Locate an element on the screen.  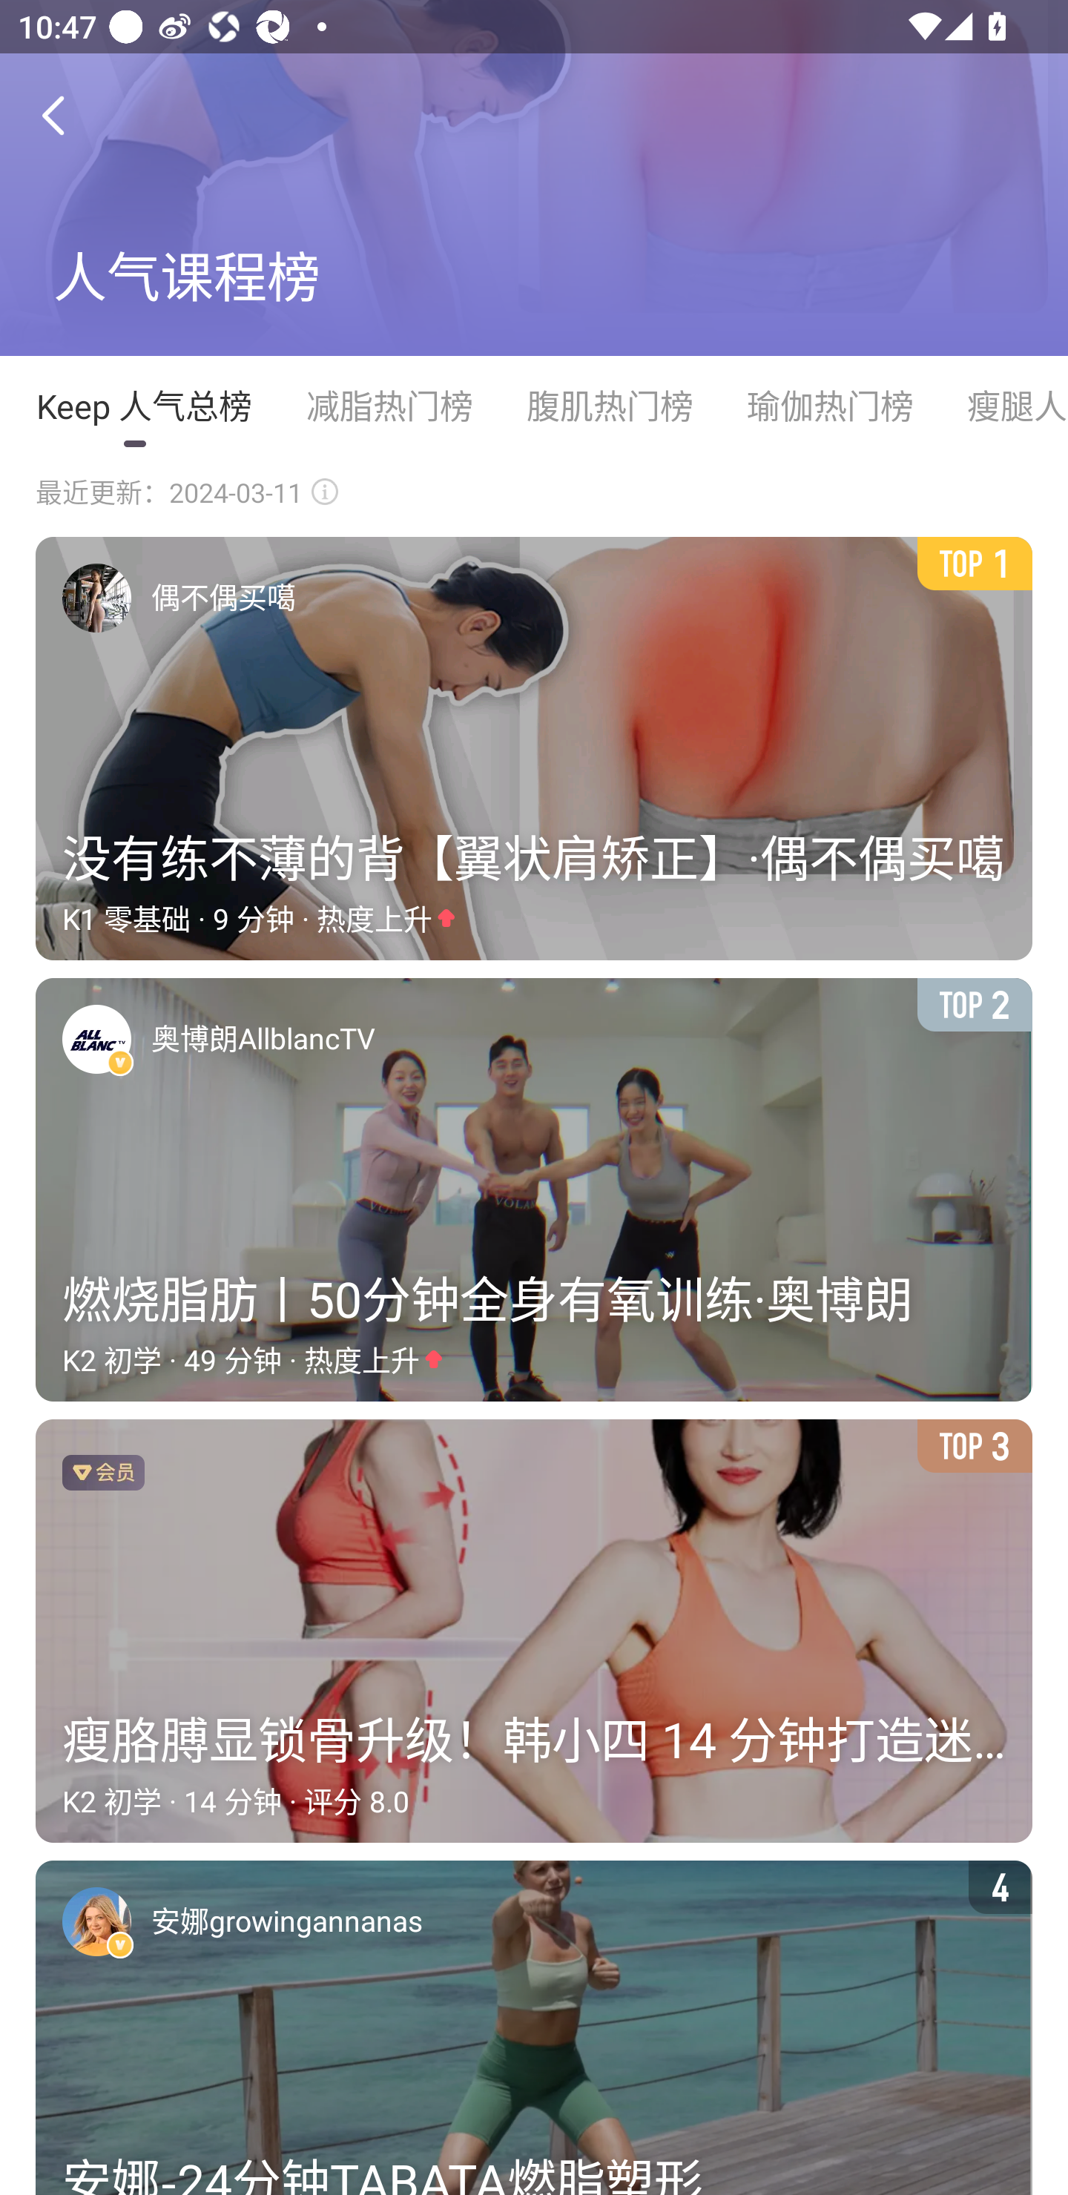
最近更新：2024-03-11 is located at coordinates (187, 492).